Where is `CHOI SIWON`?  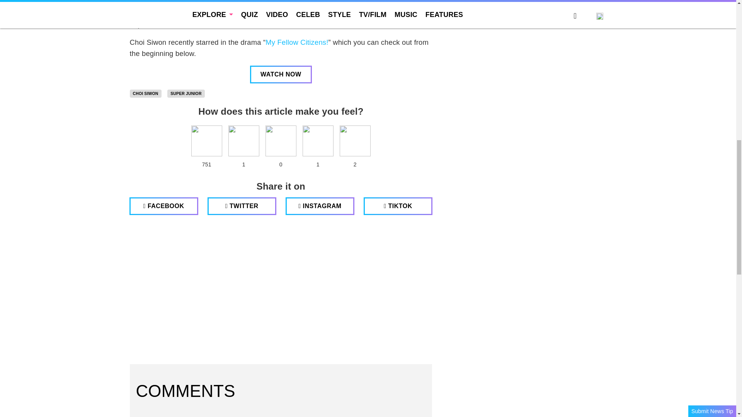
CHOI SIWON is located at coordinates (146, 93).